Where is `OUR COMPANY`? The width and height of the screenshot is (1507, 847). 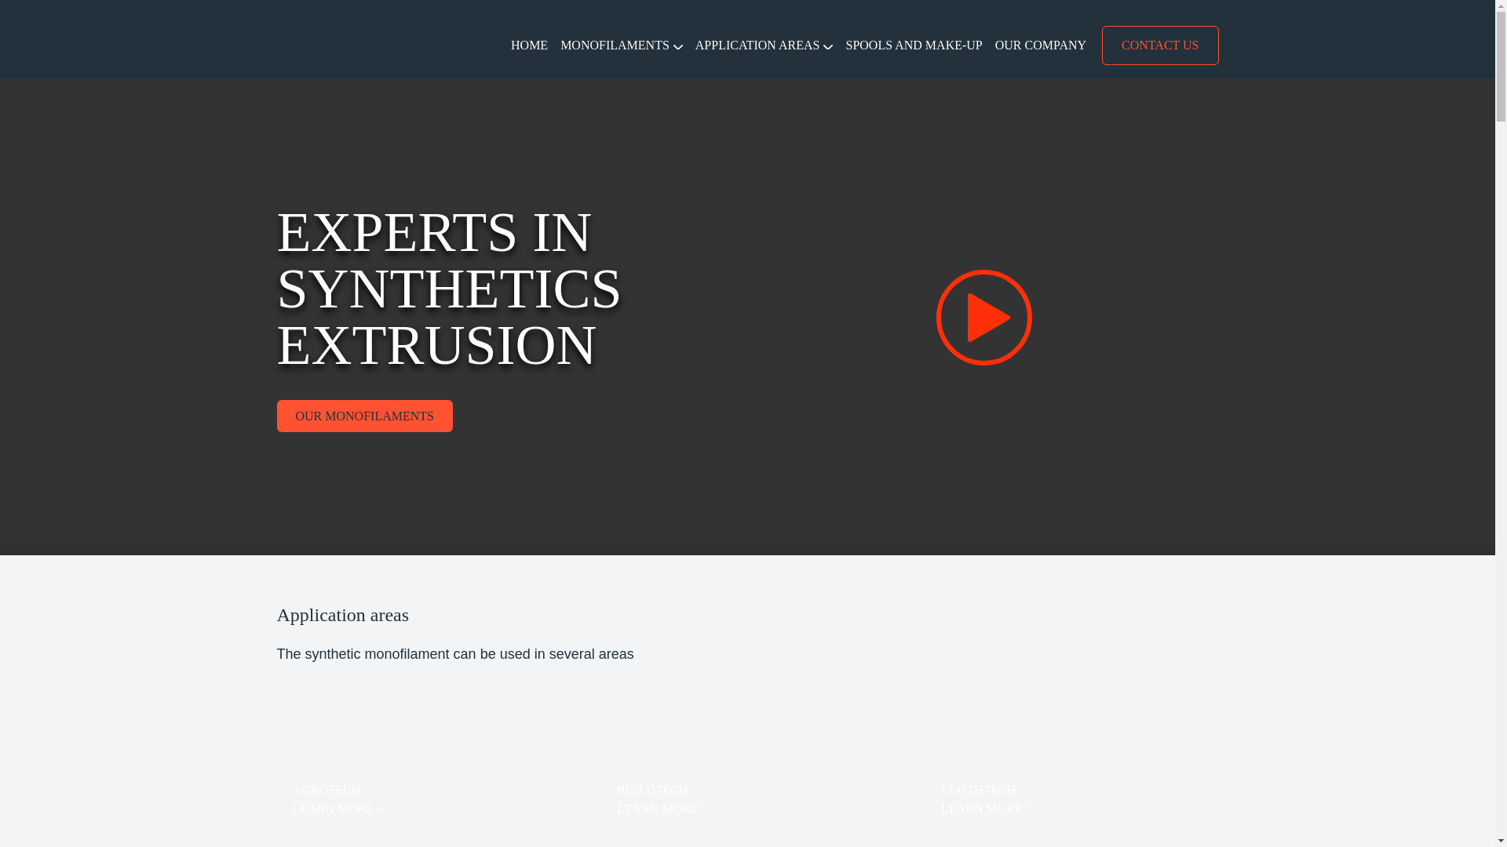
OUR COMPANY is located at coordinates (1041, 44).